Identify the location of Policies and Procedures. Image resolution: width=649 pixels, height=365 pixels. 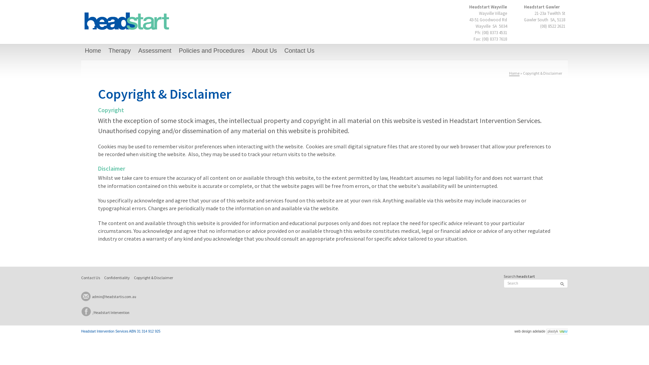
(212, 51).